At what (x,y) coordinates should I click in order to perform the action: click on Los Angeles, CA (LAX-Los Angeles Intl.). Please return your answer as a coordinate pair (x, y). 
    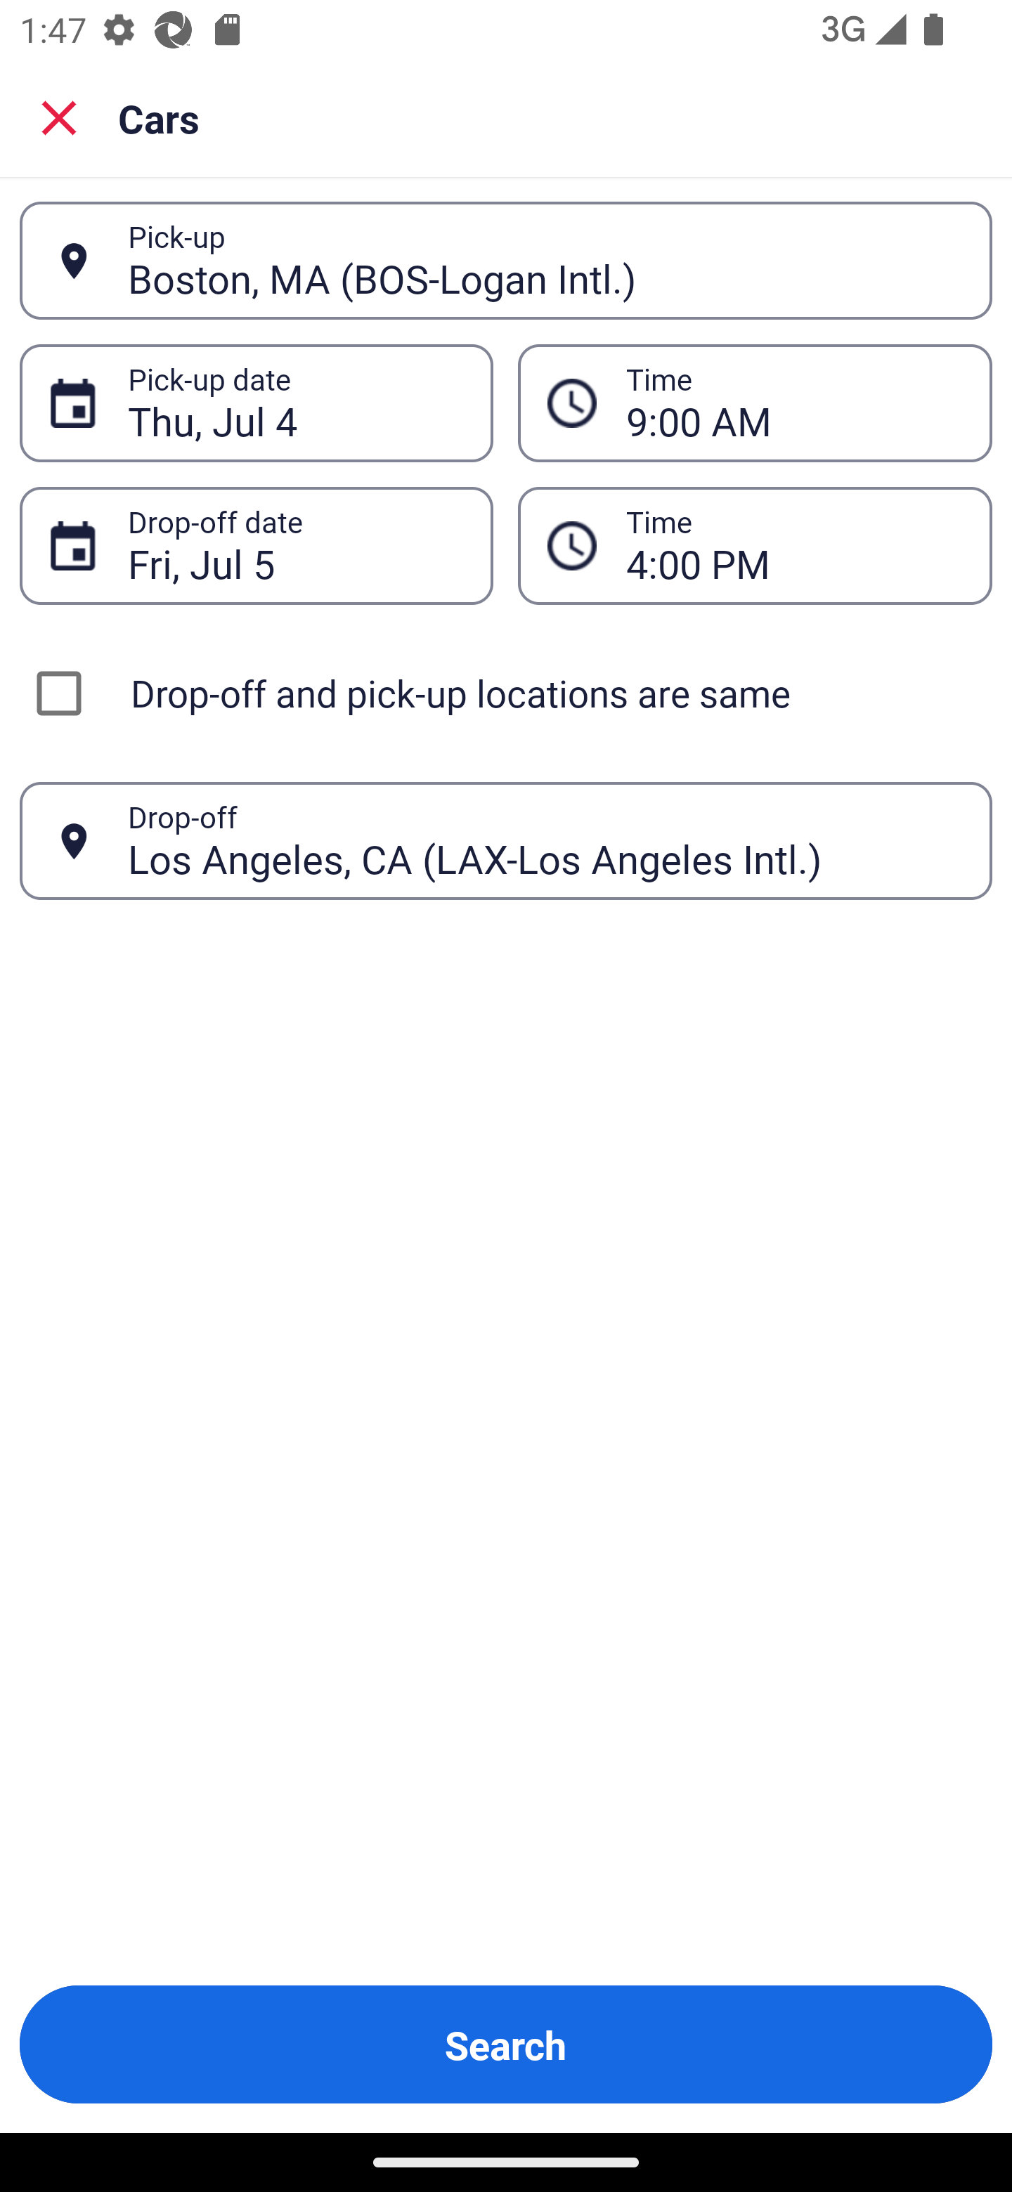
    Looking at the image, I should click on (545, 840).